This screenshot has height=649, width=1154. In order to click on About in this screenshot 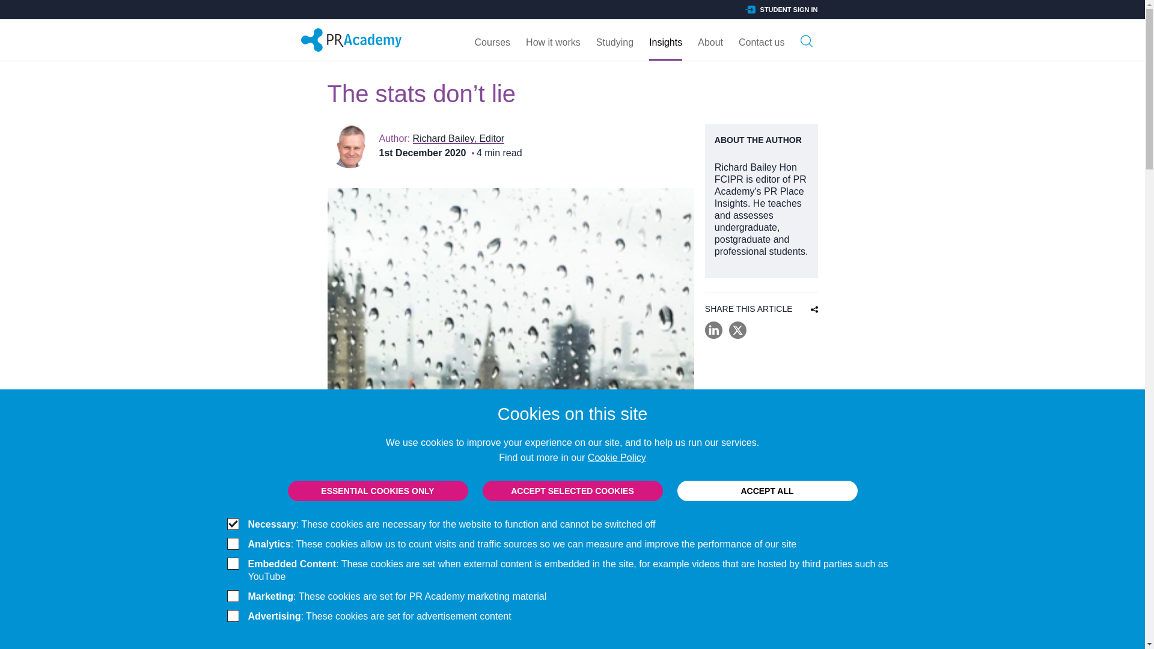, I will do `click(710, 40)`.